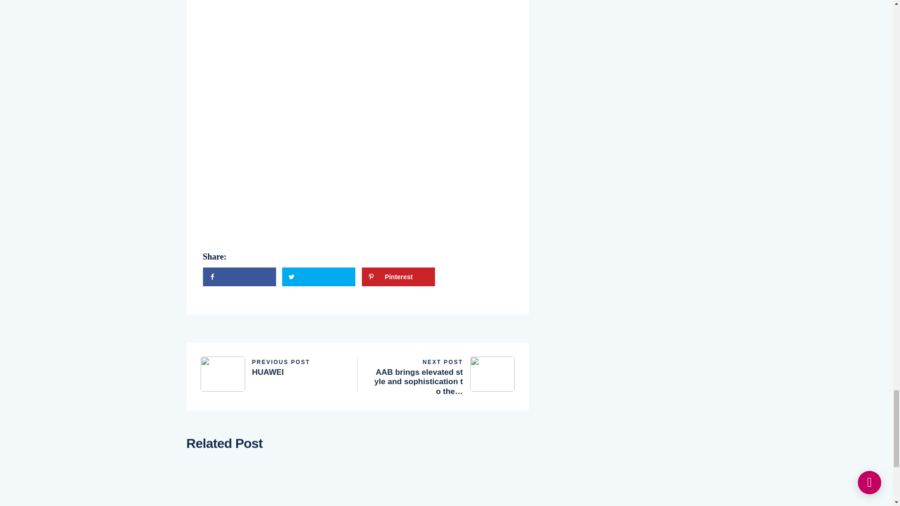  I want to click on Save to Pinterest, so click(239, 277).